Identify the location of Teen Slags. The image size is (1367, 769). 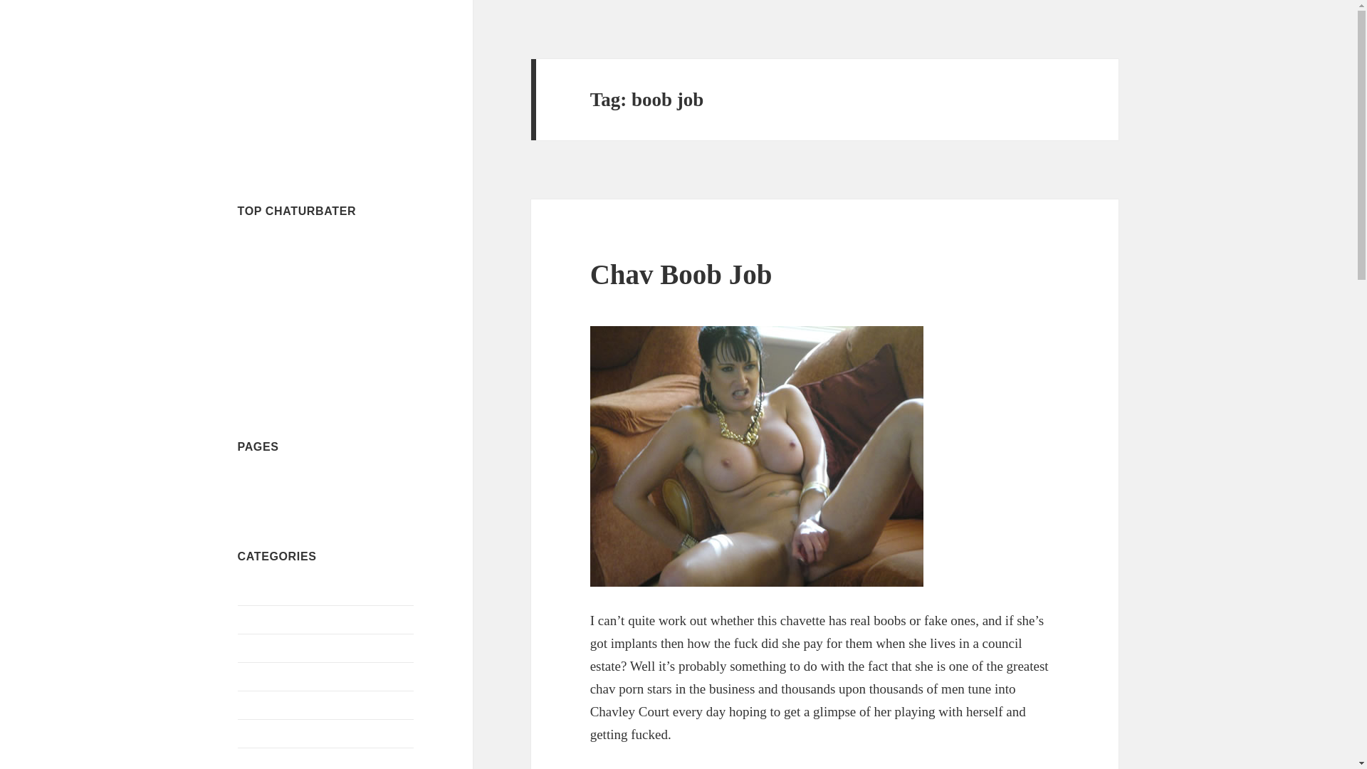
(262, 760).